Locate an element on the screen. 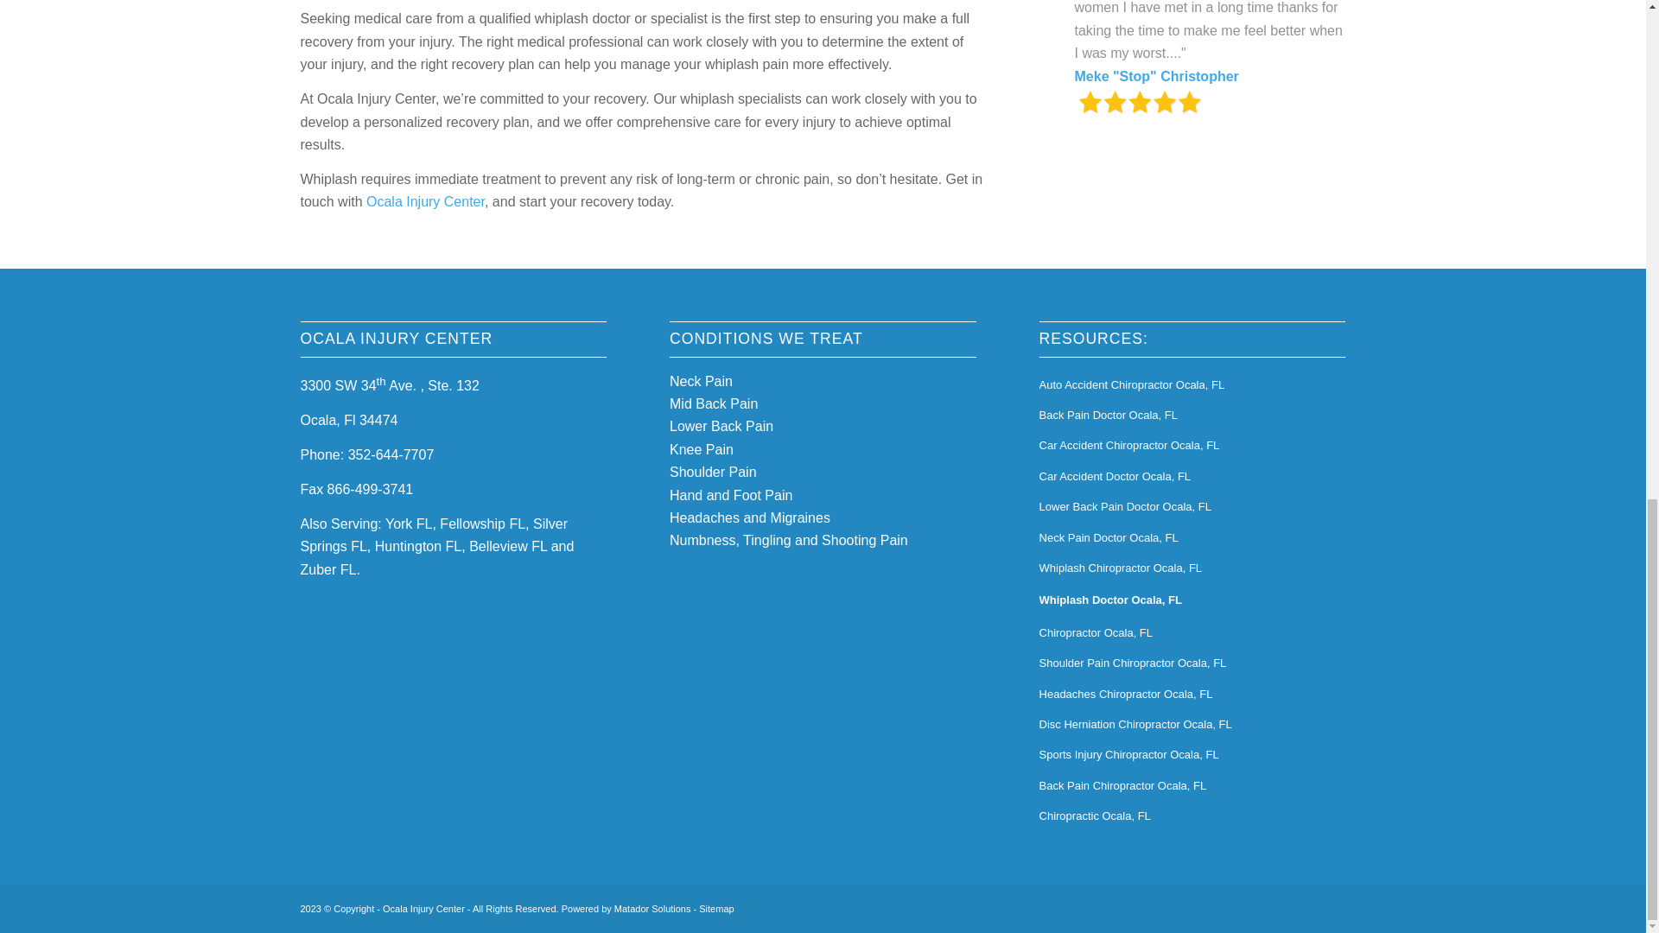 This screenshot has width=1659, height=933. Chiropractic Ocala, FL is located at coordinates (1192, 816).